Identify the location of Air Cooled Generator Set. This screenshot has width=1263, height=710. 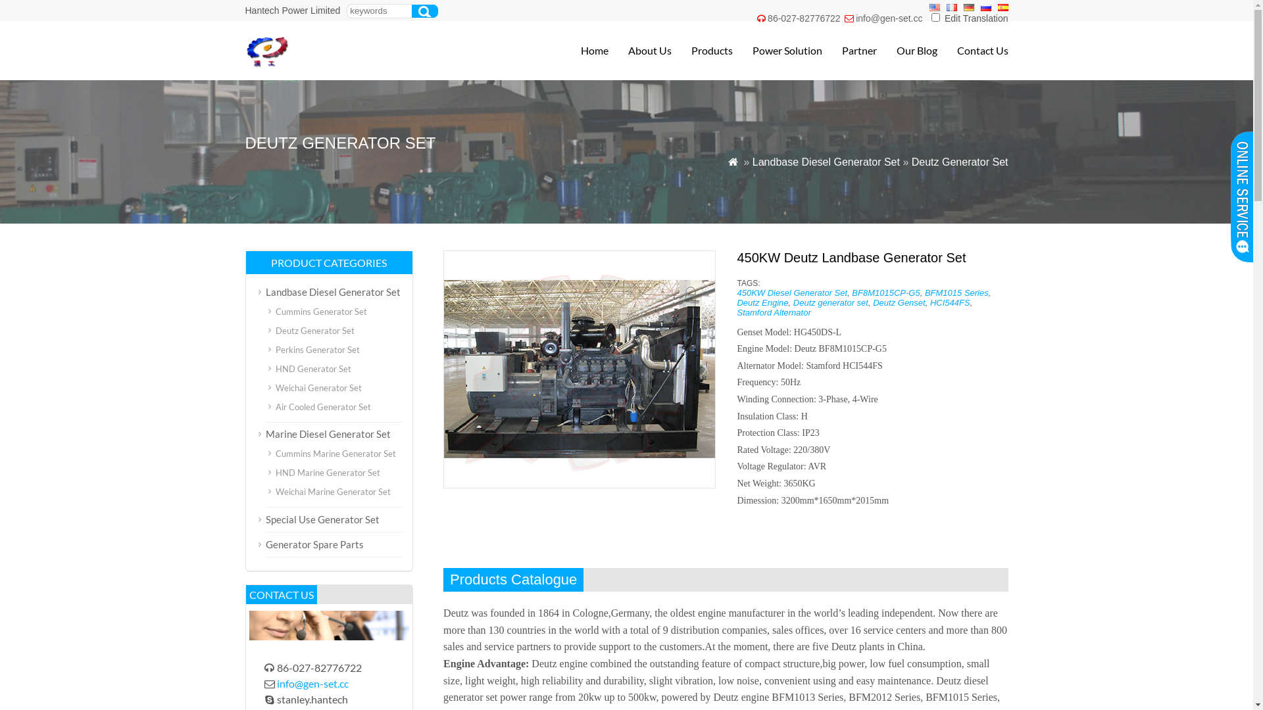
(322, 407).